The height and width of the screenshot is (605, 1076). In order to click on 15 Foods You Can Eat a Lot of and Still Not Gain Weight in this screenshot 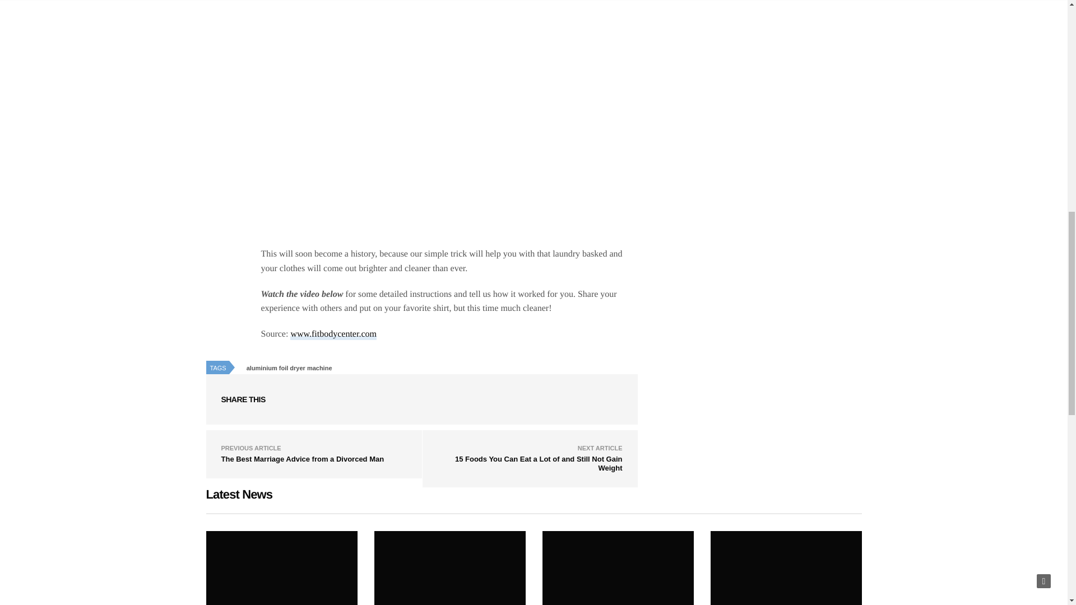, I will do `click(539, 464)`.